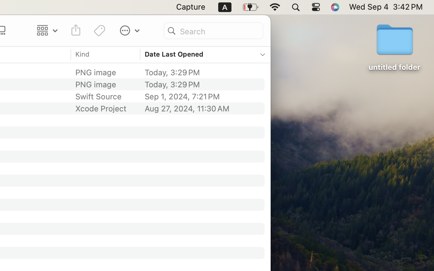 The height and width of the screenshot is (271, 434). What do you see at coordinates (99, 96) in the screenshot?
I see `Swift Source` at bounding box center [99, 96].